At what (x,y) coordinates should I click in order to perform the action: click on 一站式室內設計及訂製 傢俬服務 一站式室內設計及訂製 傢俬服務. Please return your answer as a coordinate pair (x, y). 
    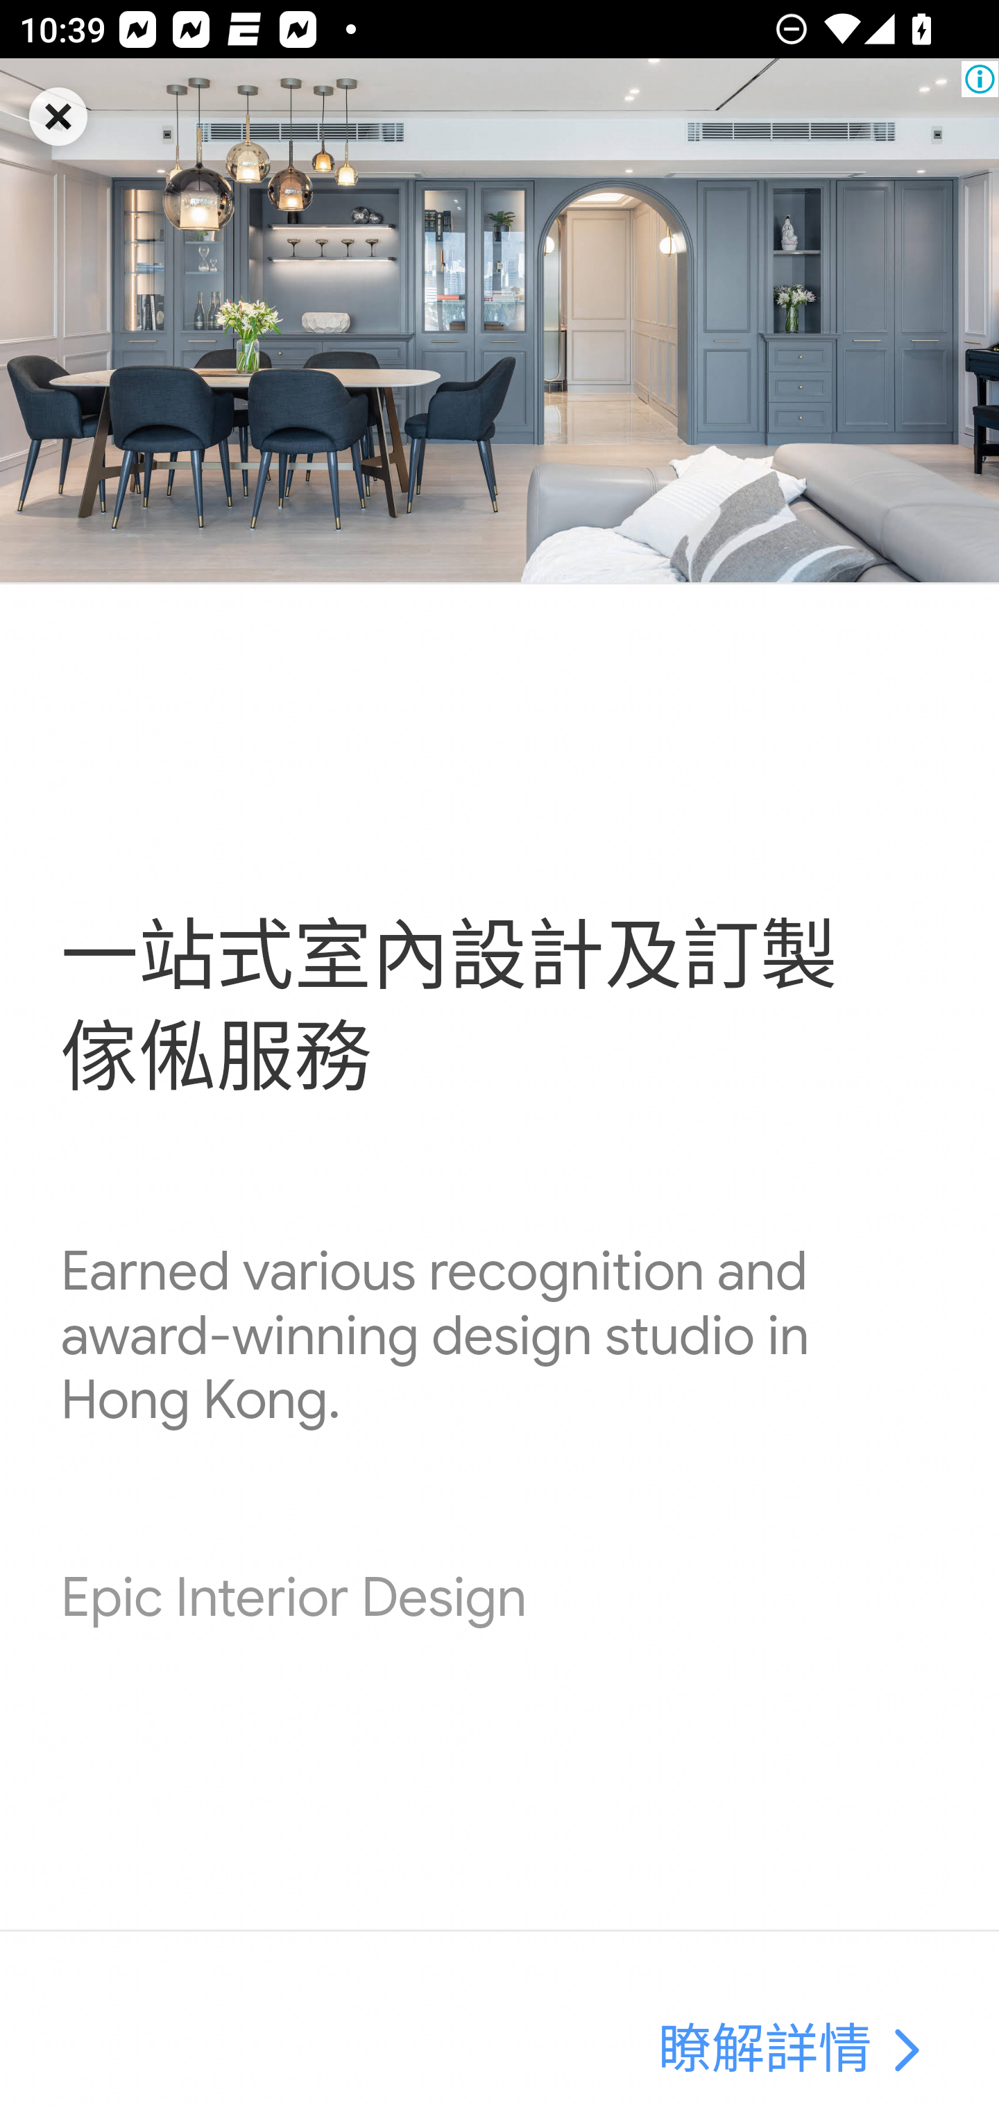
    Looking at the image, I should click on (449, 1008).